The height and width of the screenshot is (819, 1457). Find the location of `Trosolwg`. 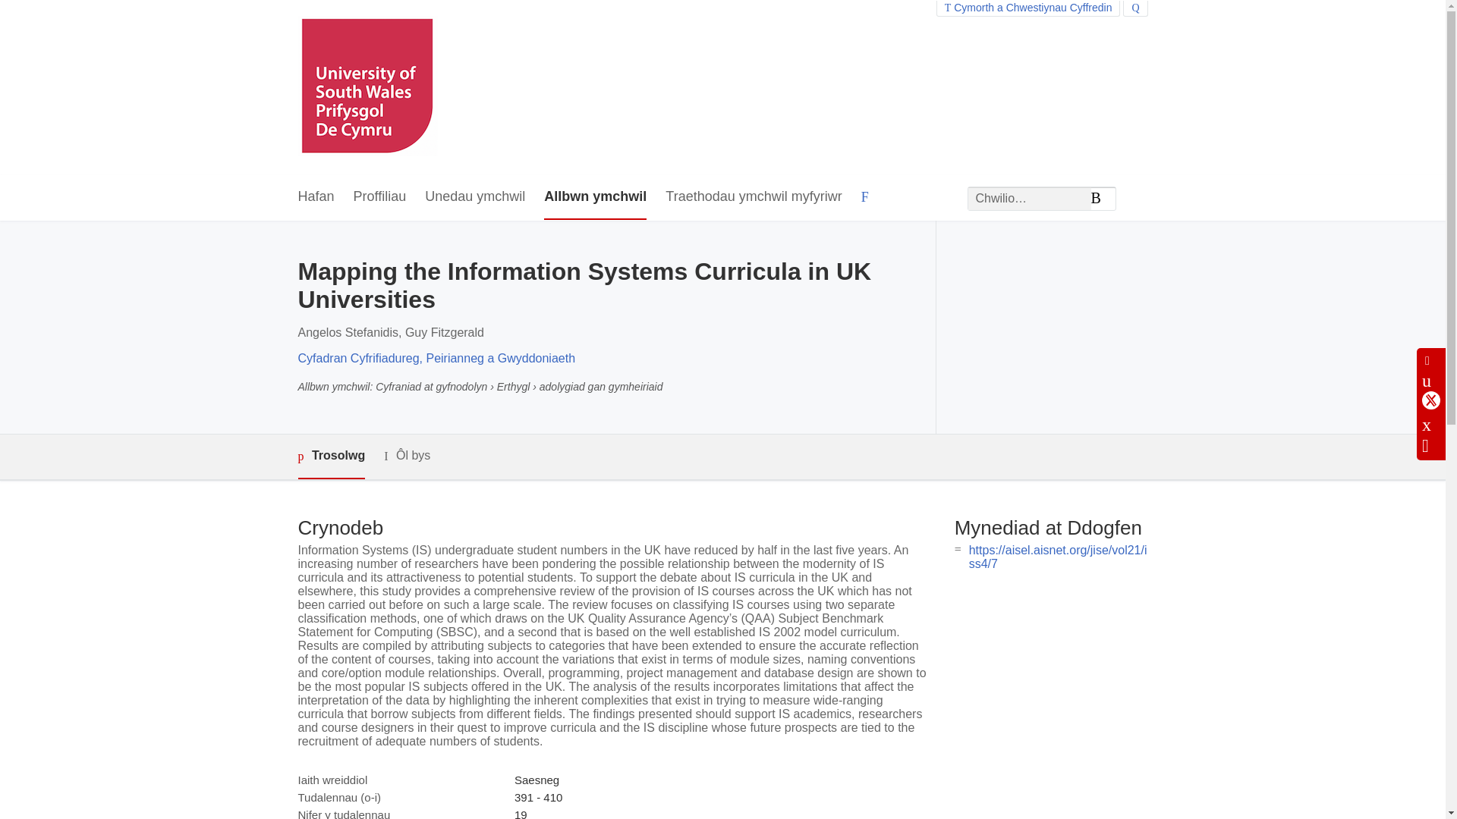

Trosolwg is located at coordinates (331, 457).